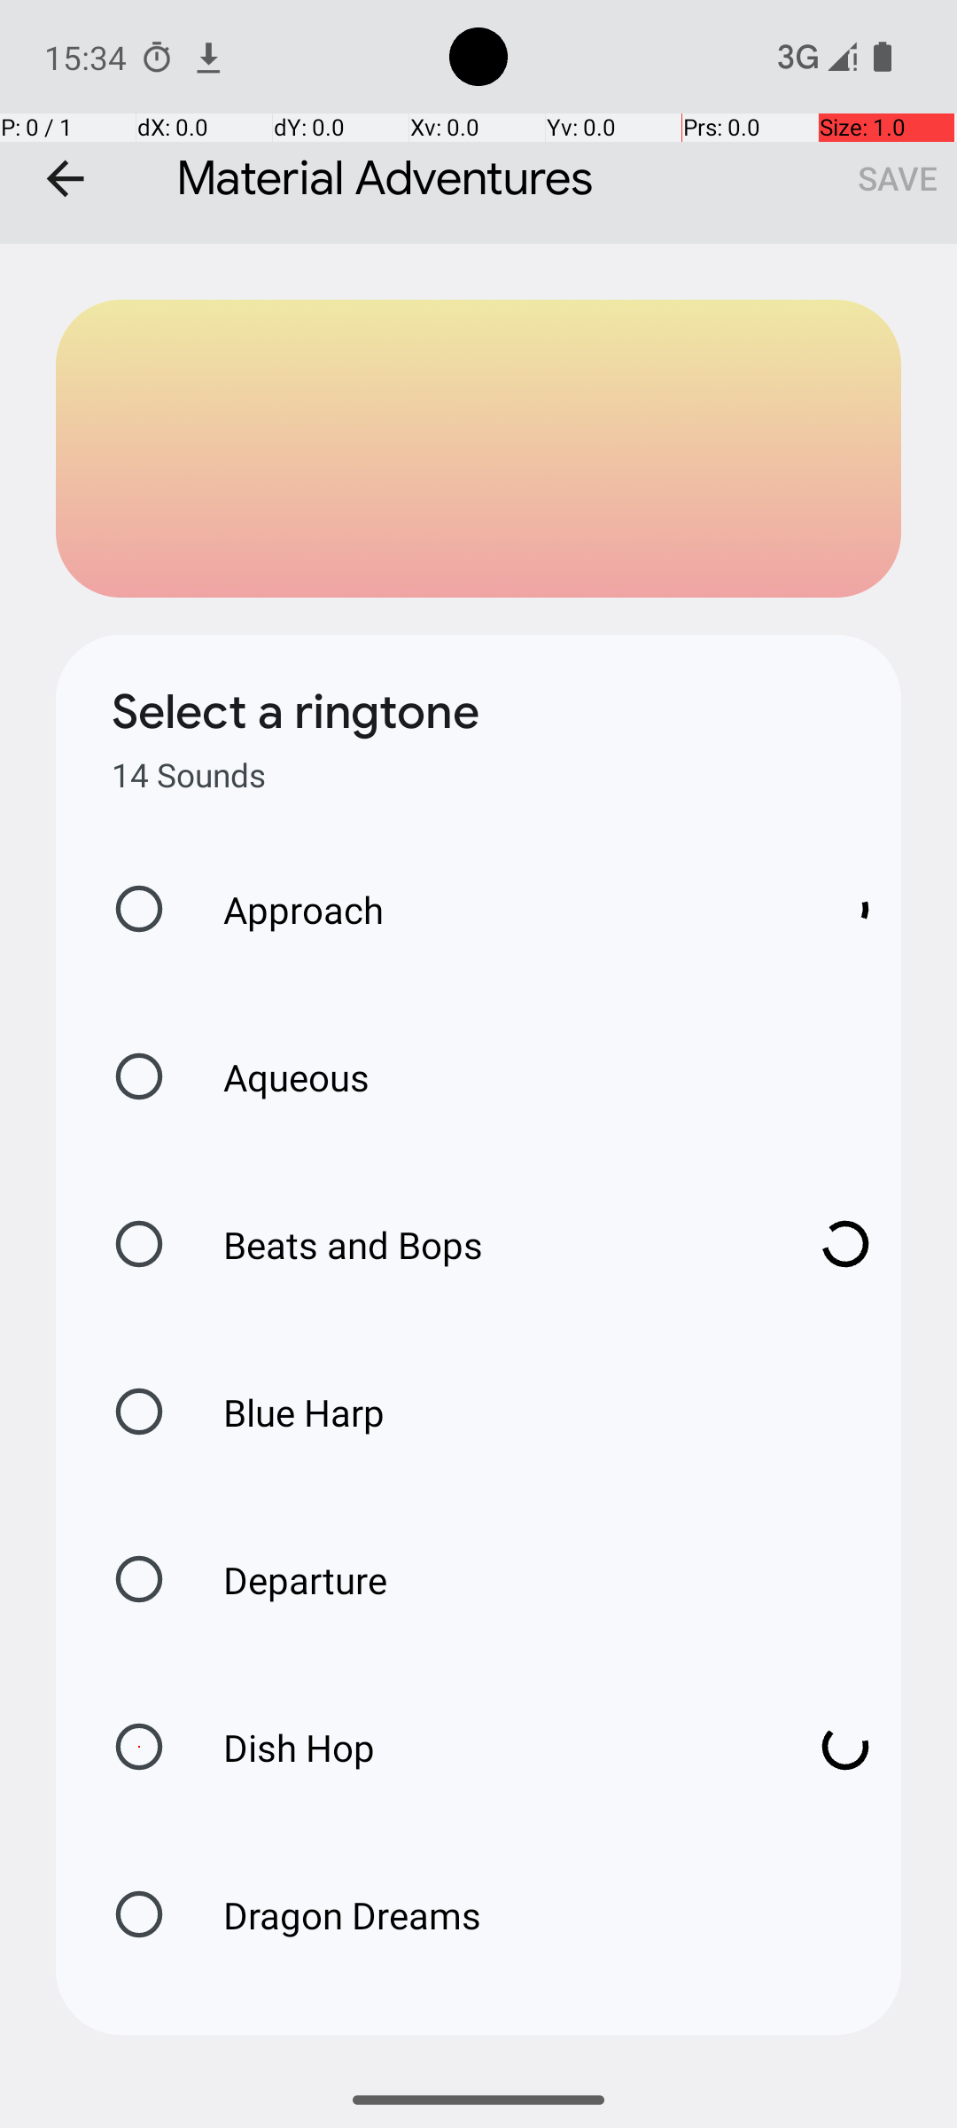  What do you see at coordinates (278, 1076) in the screenshot?
I see `Aqueous` at bounding box center [278, 1076].